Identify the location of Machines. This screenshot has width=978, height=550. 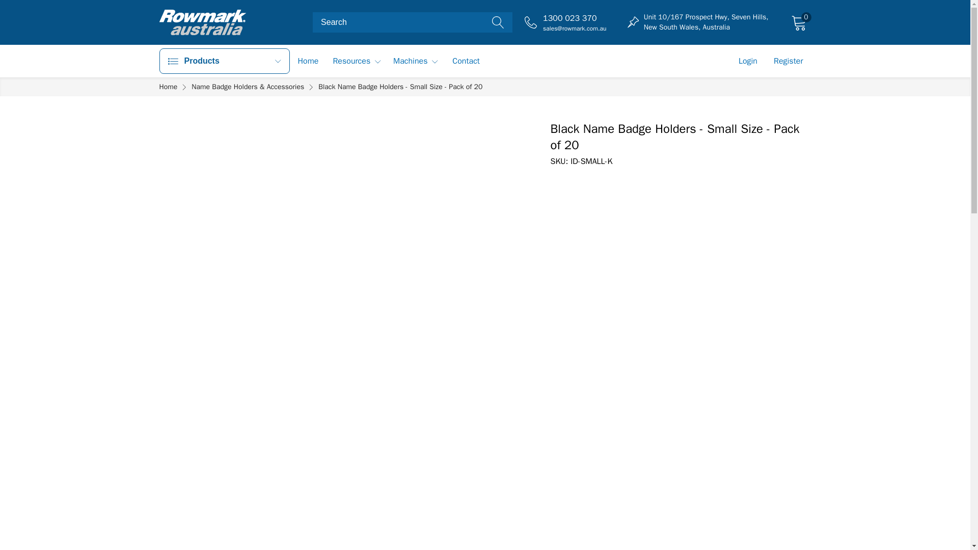
(416, 61).